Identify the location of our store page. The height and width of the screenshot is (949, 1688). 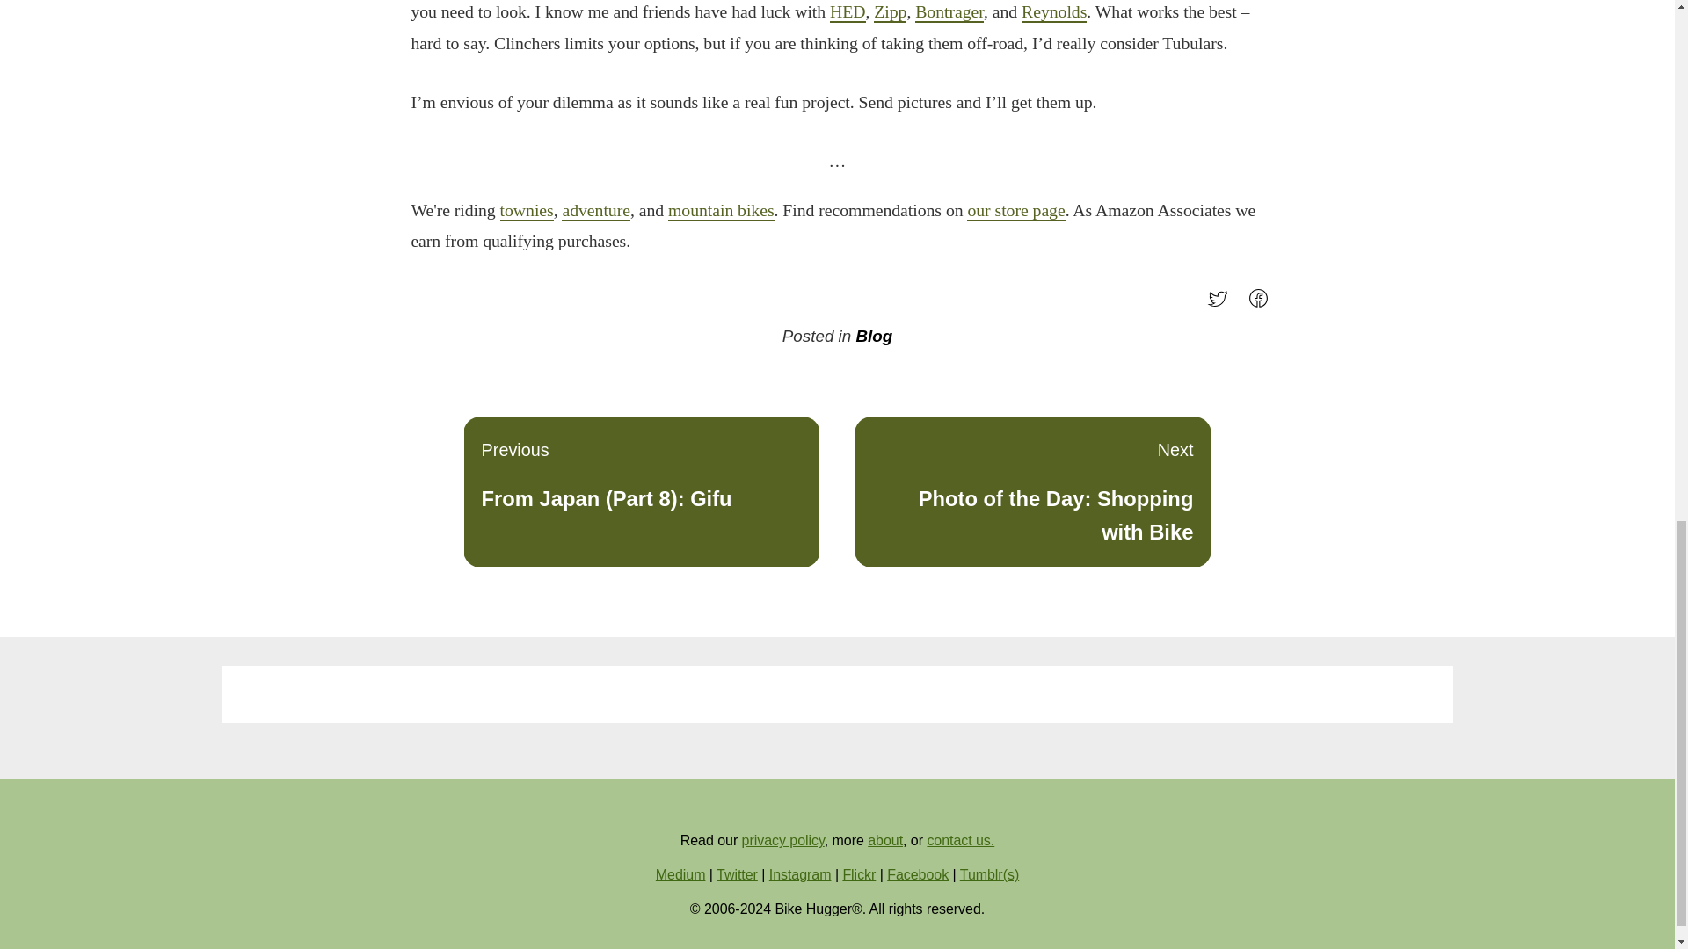
(848, 12).